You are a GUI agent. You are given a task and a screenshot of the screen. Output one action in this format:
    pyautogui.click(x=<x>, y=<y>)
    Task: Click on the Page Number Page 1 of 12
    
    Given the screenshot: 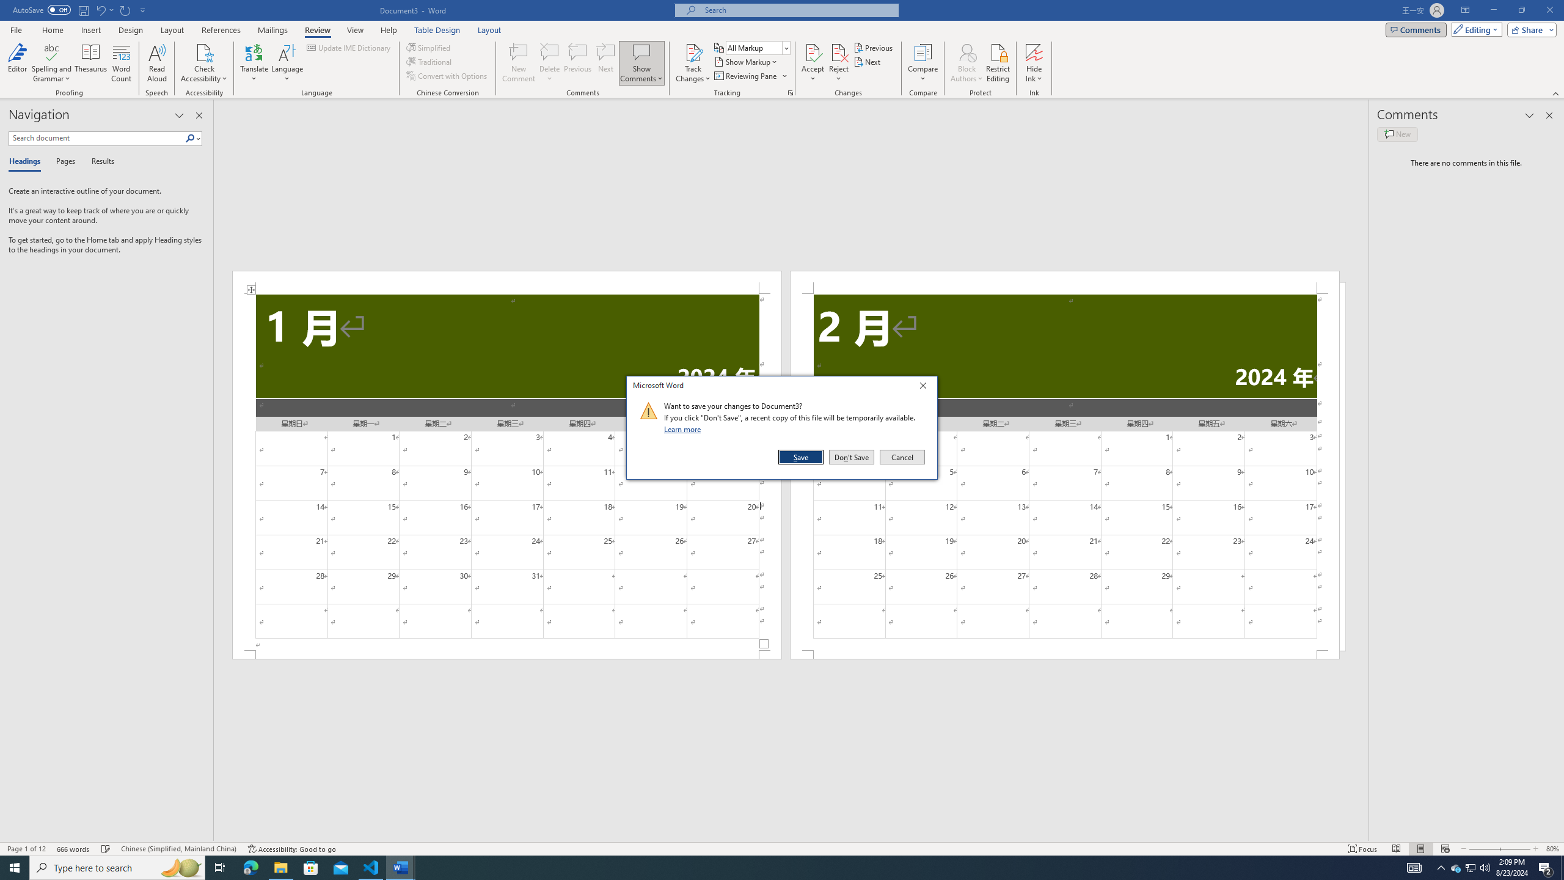 What is the action you would take?
    pyautogui.click(x=26, y=849)
    